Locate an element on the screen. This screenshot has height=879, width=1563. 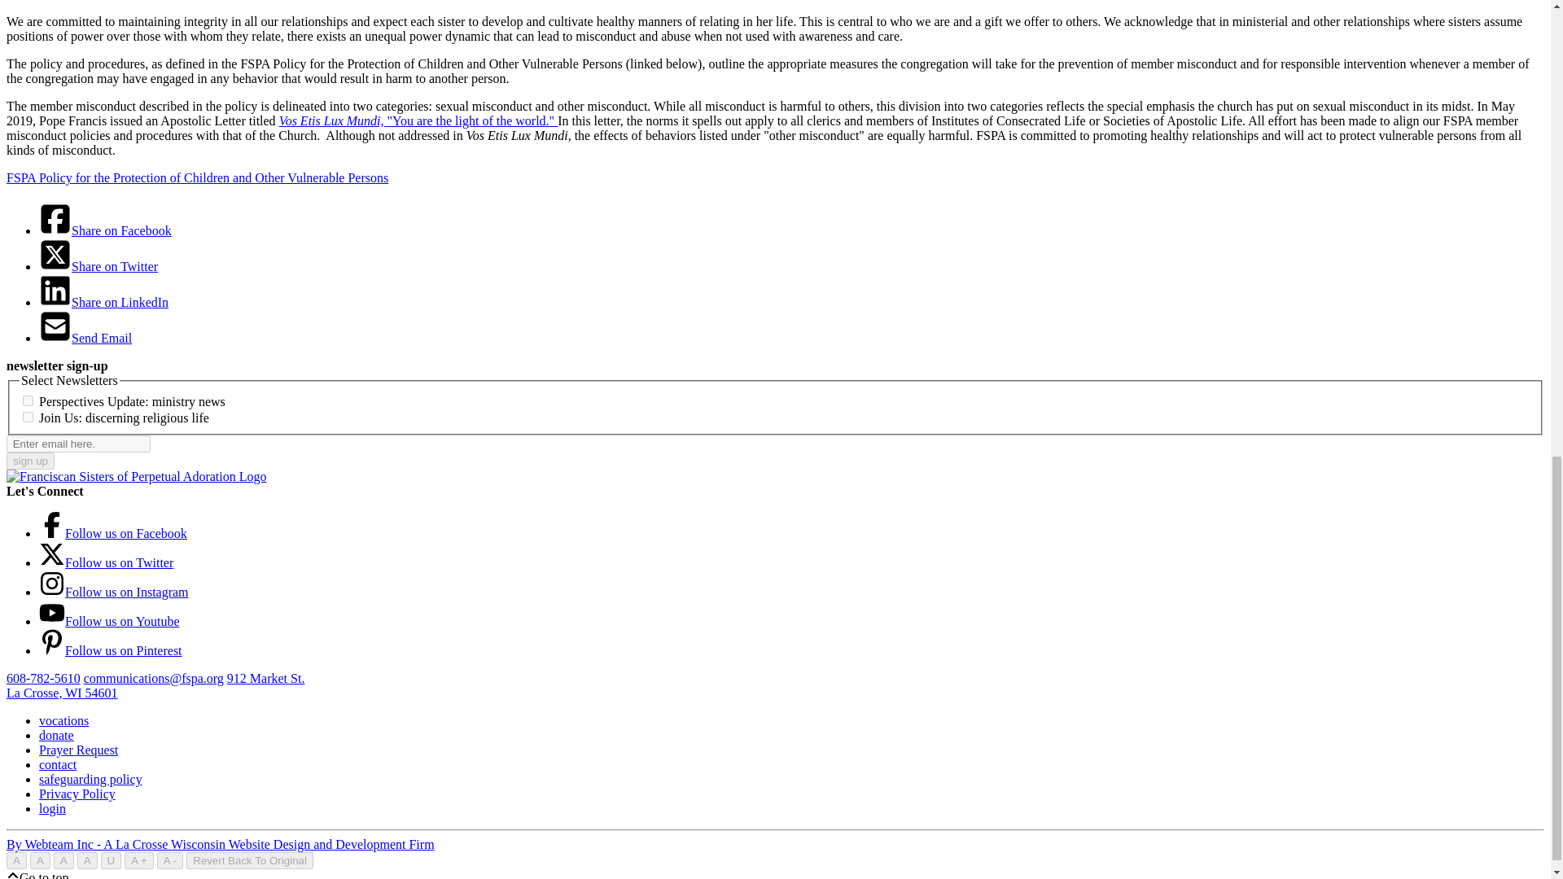
Follow us on Twitter is located at coordinates (52, 562).